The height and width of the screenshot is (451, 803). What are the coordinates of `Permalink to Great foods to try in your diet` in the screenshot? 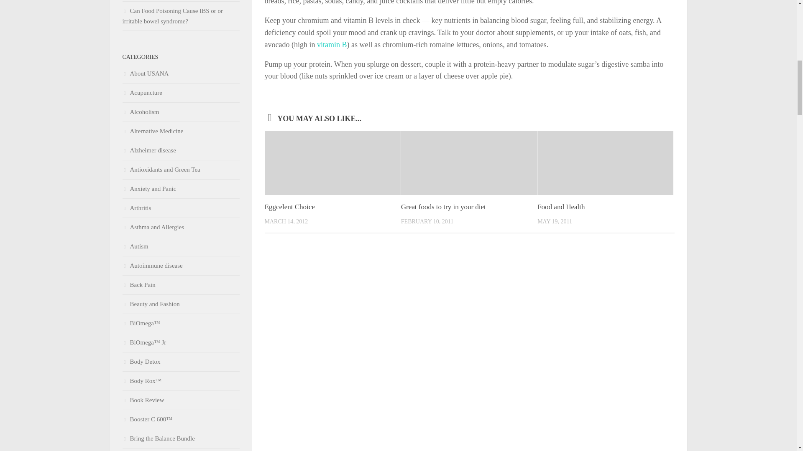 It's located at (443, 207).